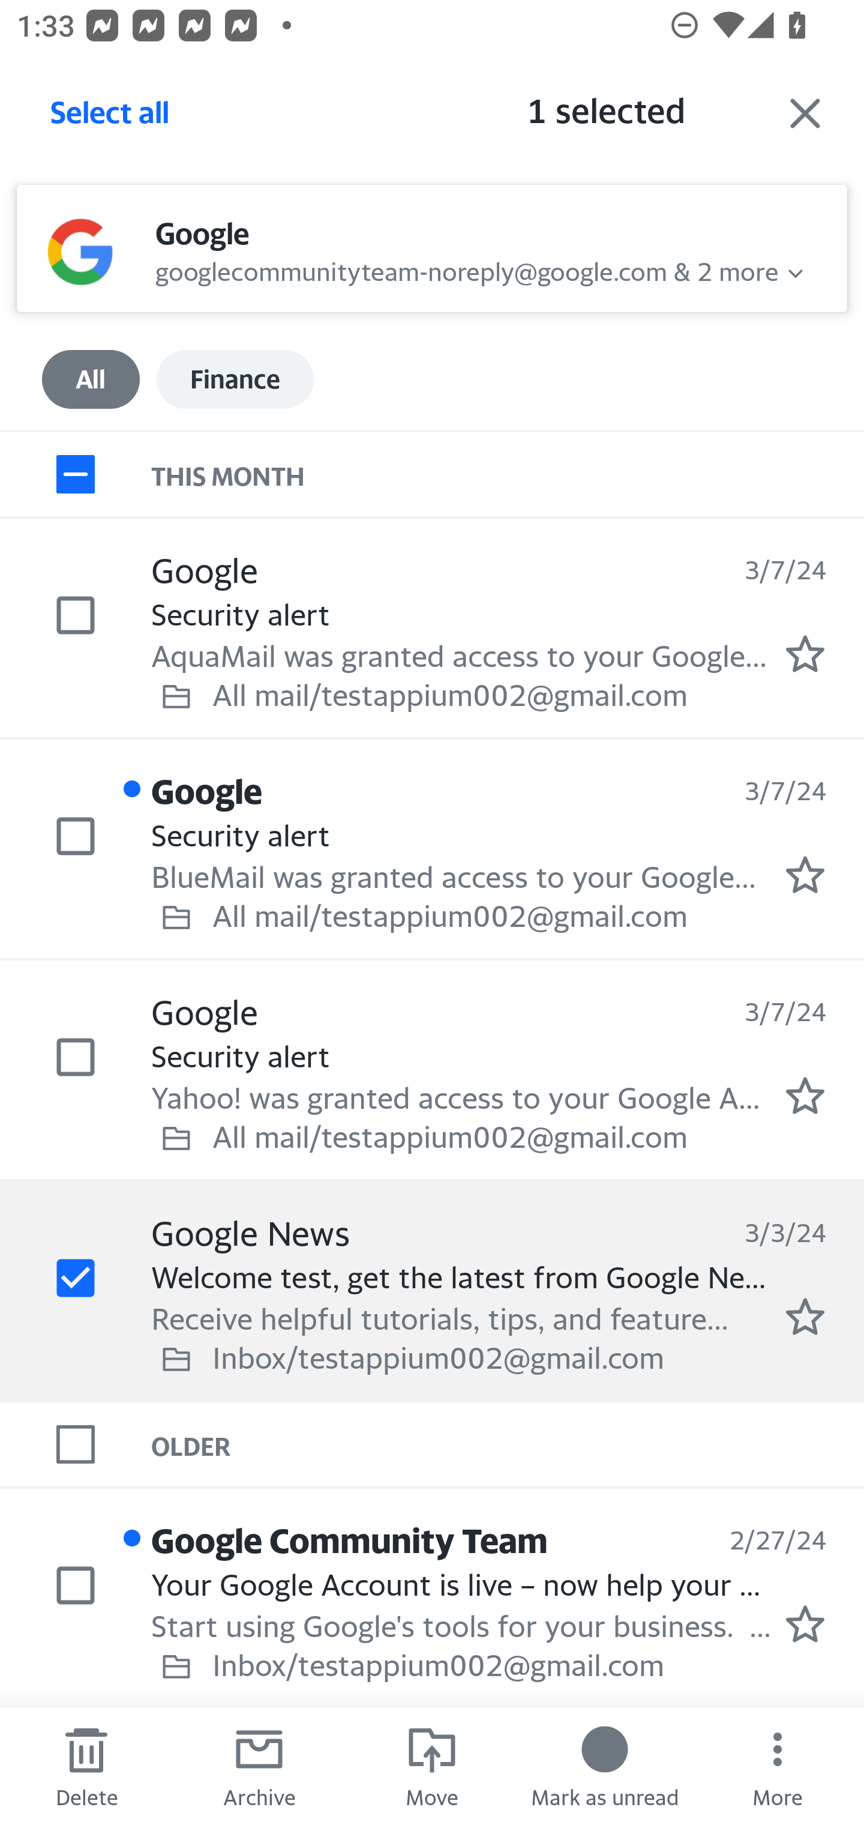 The image size is (864, 1825). I want to click on THIS MONTH, so click(508, 473).